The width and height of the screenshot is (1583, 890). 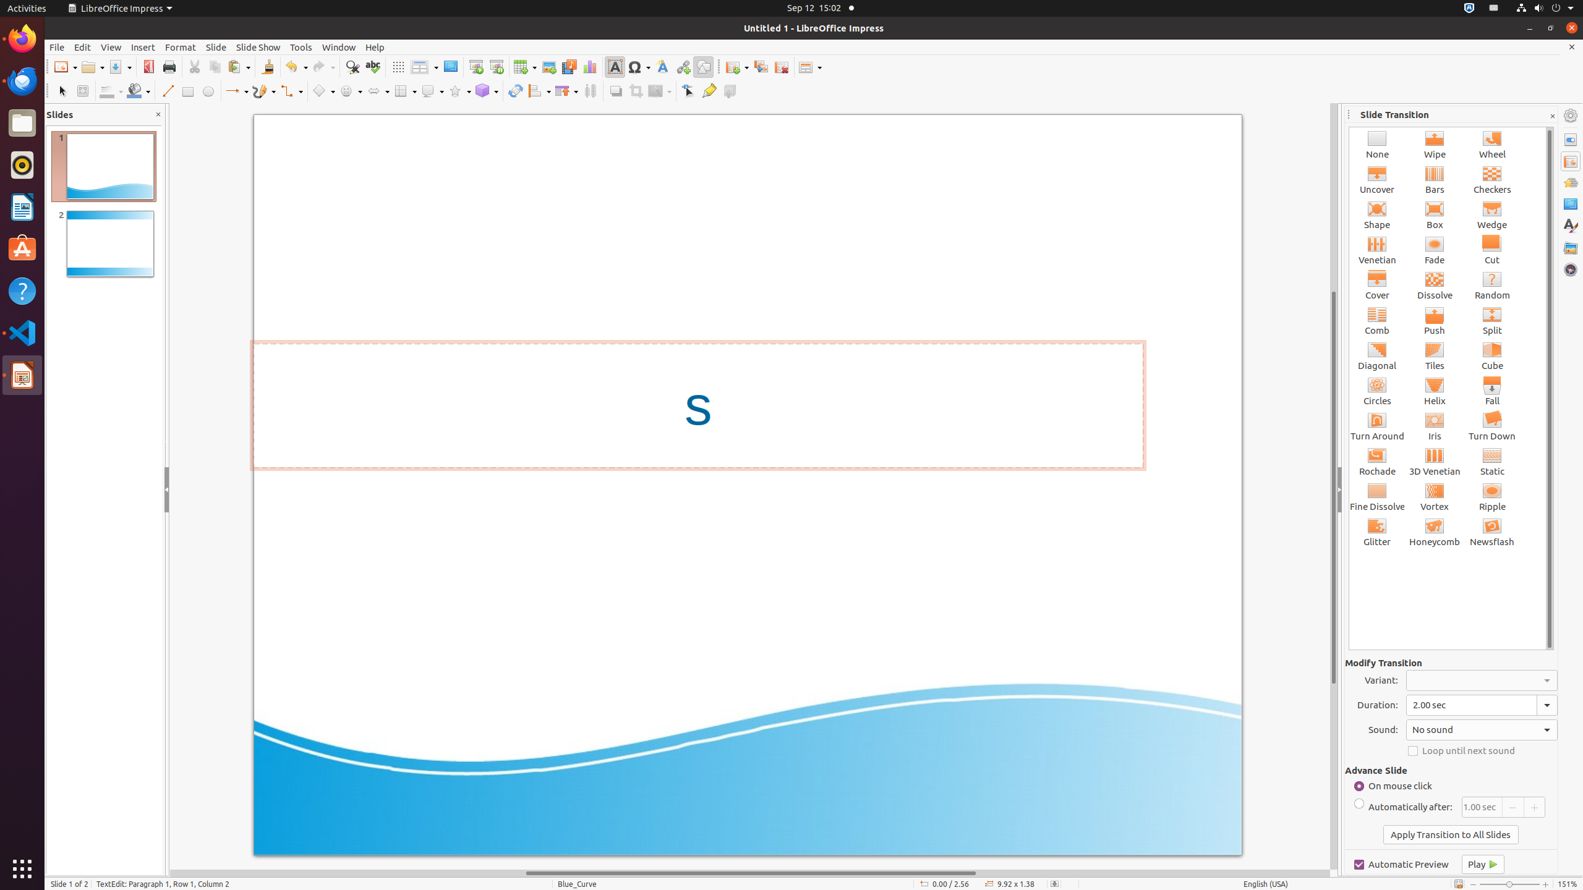 What do you see at coordinates (663, 67) in the screenshot?
I see `Fontwork Style` at bounding box center [663, 67].